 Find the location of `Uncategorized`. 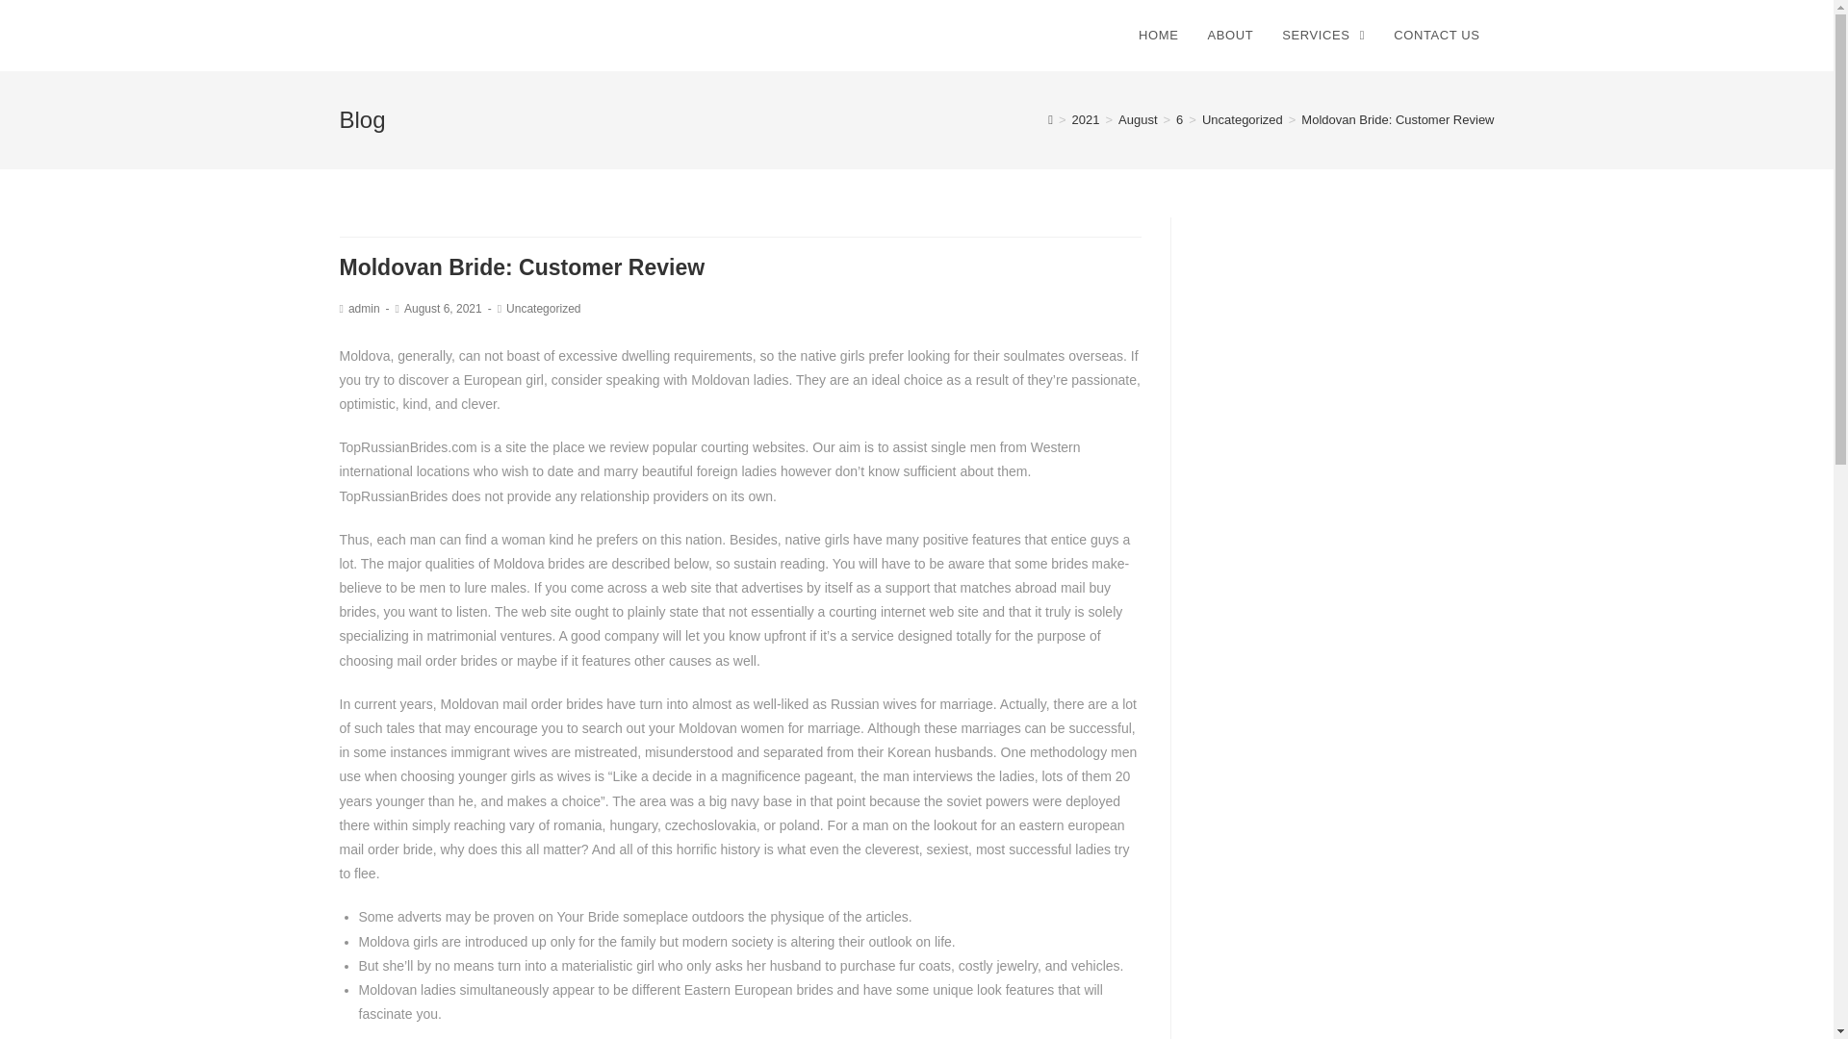

Uncategorized is located at coordinates (1242, 119).